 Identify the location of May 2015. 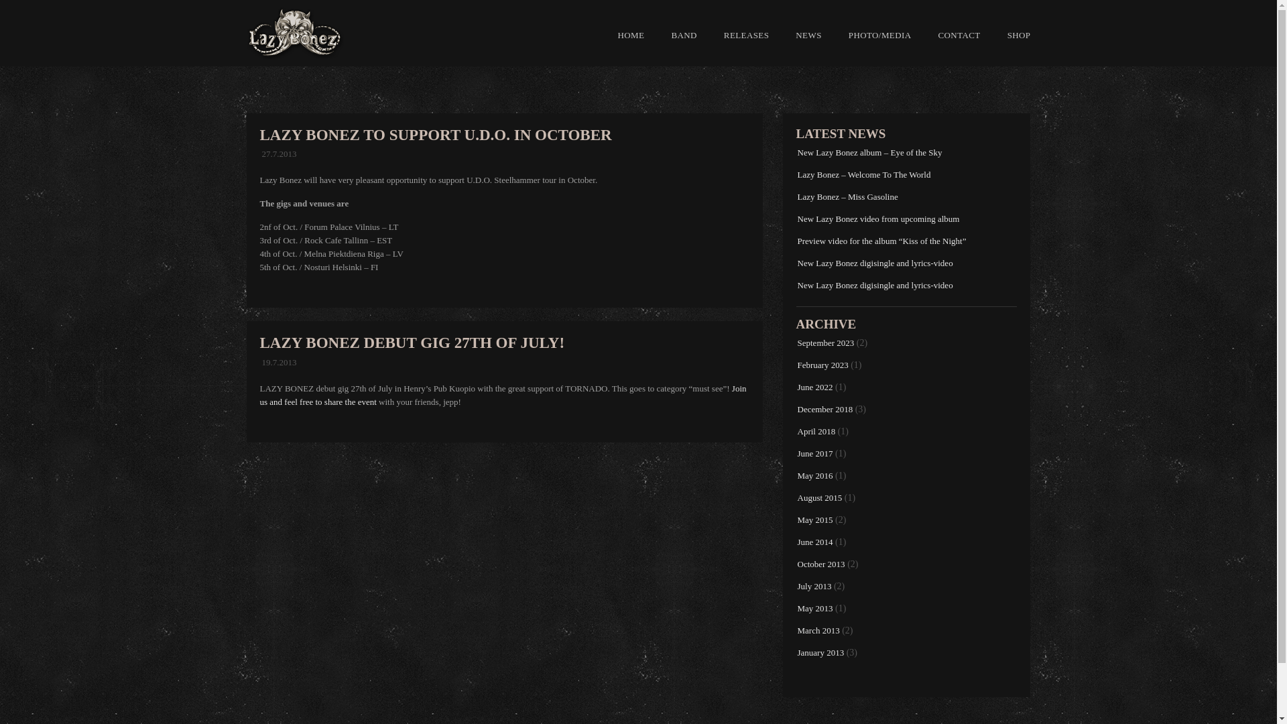
(815, 520).